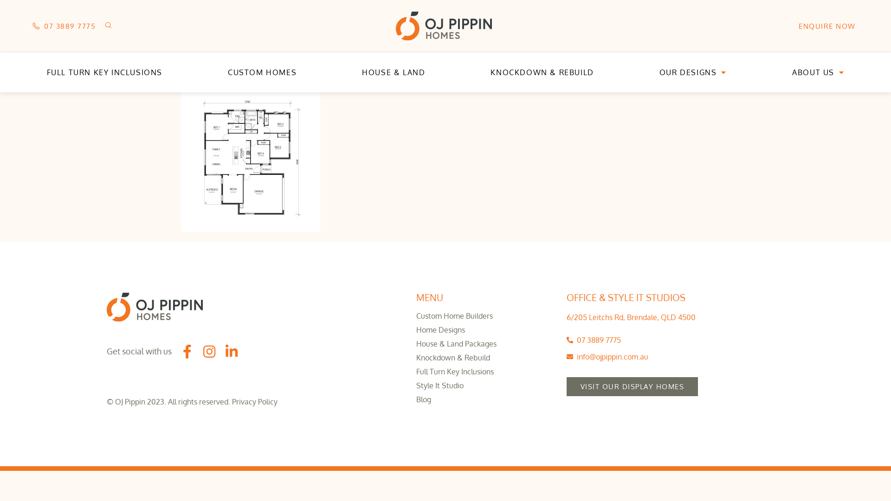  Describe the element at coordinates (633, 387) in the screenshot. I see `VISIT OUR DISPLAY HOMES` at that location.